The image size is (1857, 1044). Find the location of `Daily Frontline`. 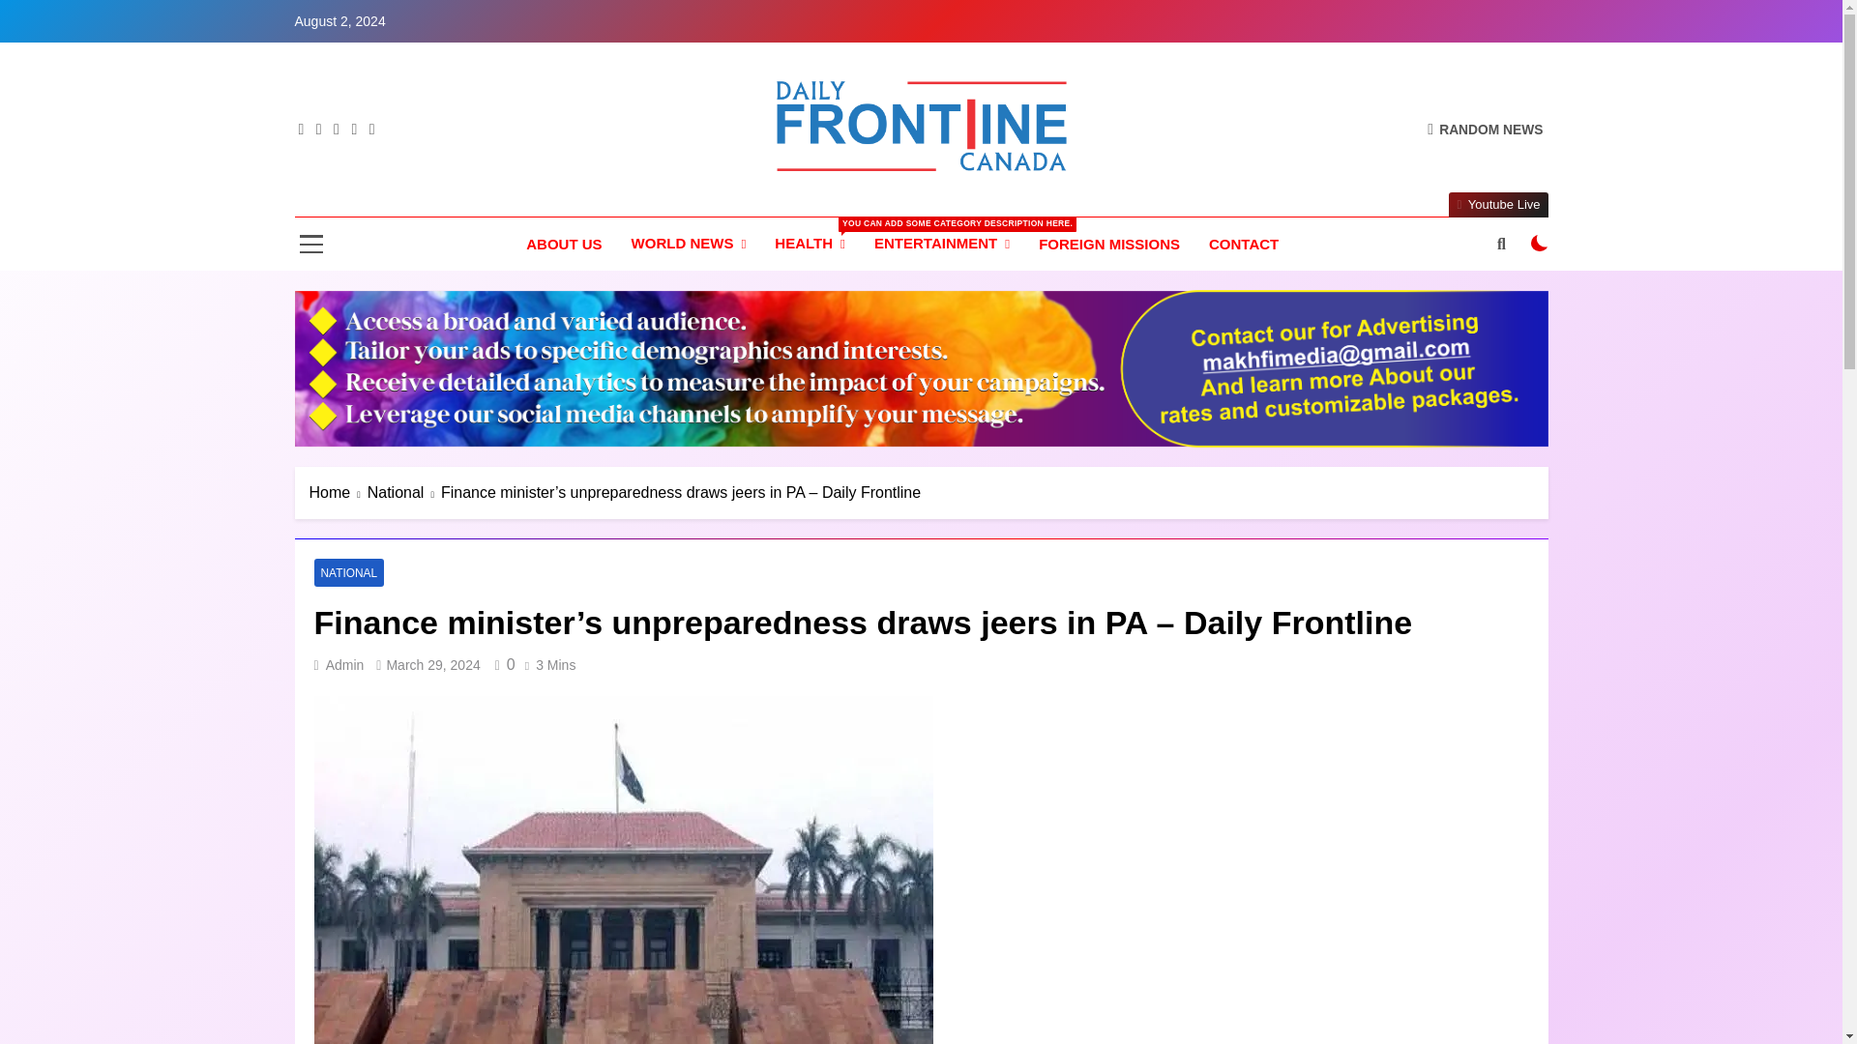

Daily Frontline is located at coordinates (754, 199).